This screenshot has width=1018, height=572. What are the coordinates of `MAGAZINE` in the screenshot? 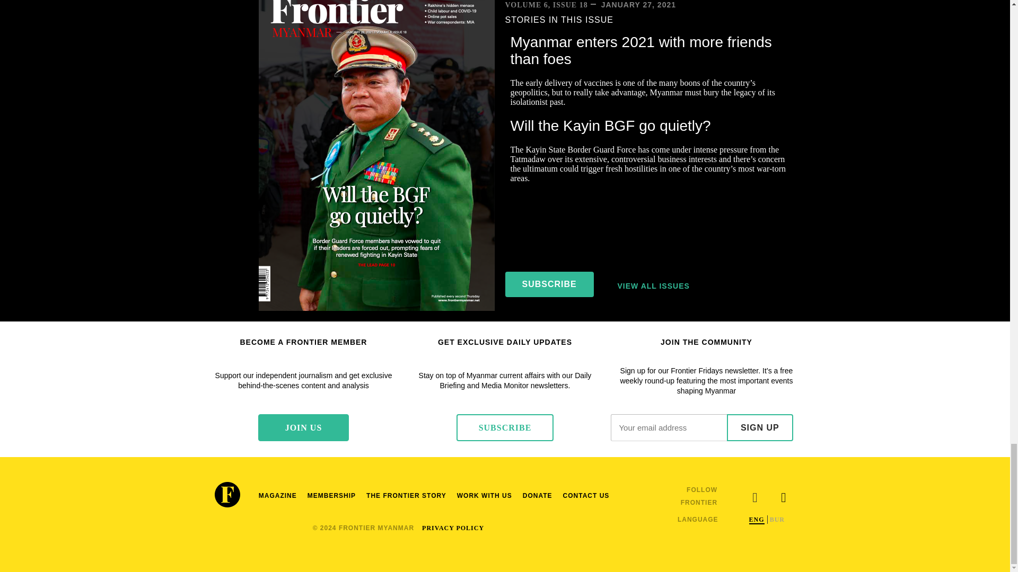 It's located at (278, 496).